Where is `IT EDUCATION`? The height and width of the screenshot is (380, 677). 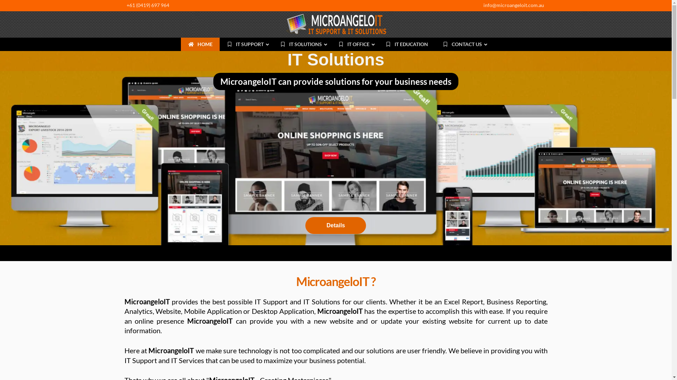
IT EDUCATION is located at coordinates (407, 44).